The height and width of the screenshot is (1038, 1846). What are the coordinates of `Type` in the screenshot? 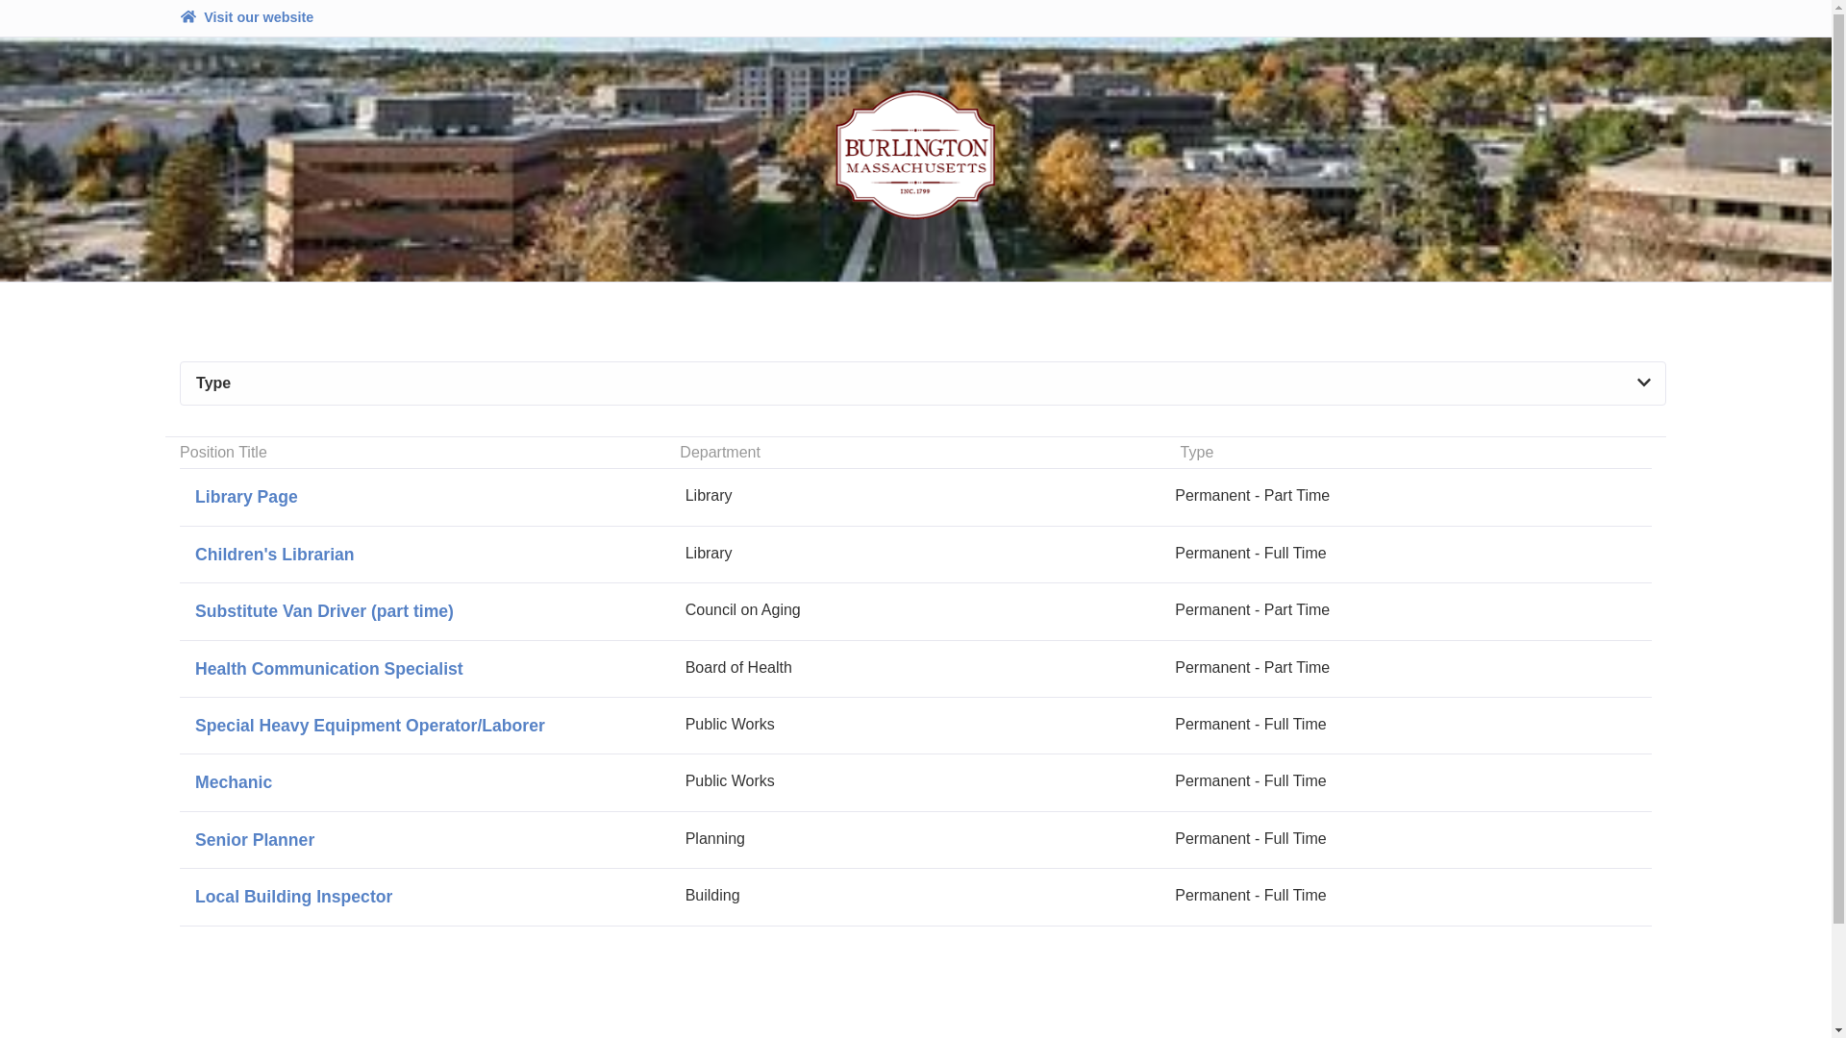 It's located at (923, 383).